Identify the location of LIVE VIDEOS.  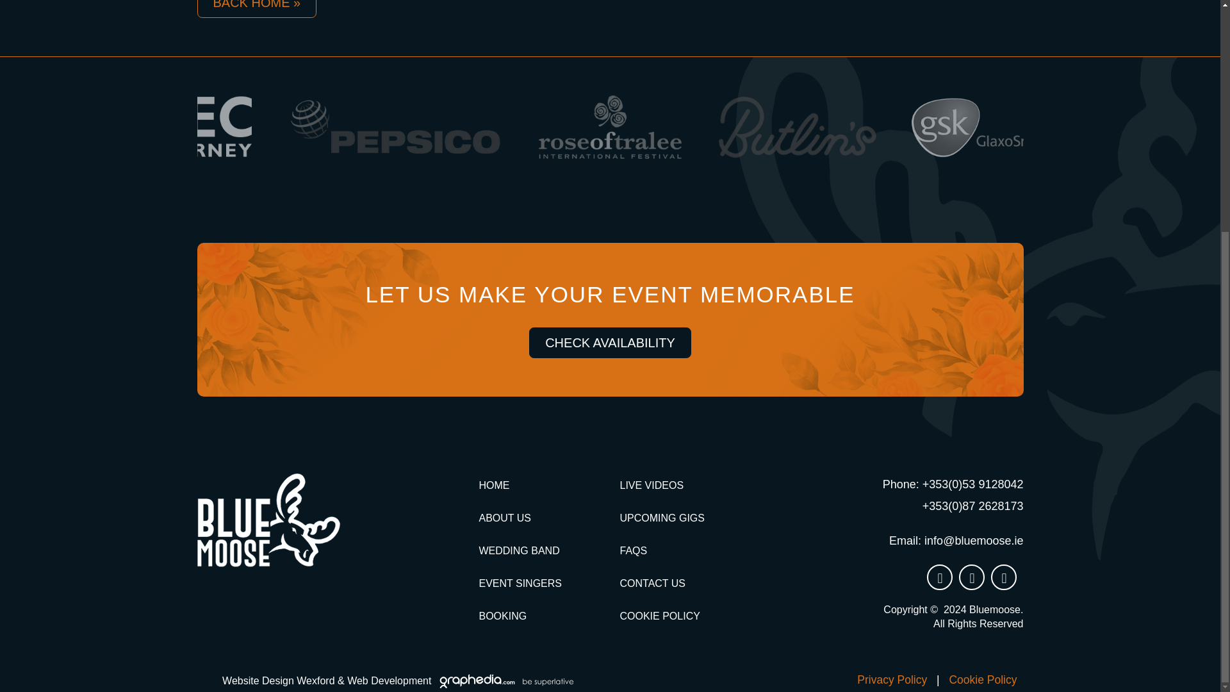
(652, 485).